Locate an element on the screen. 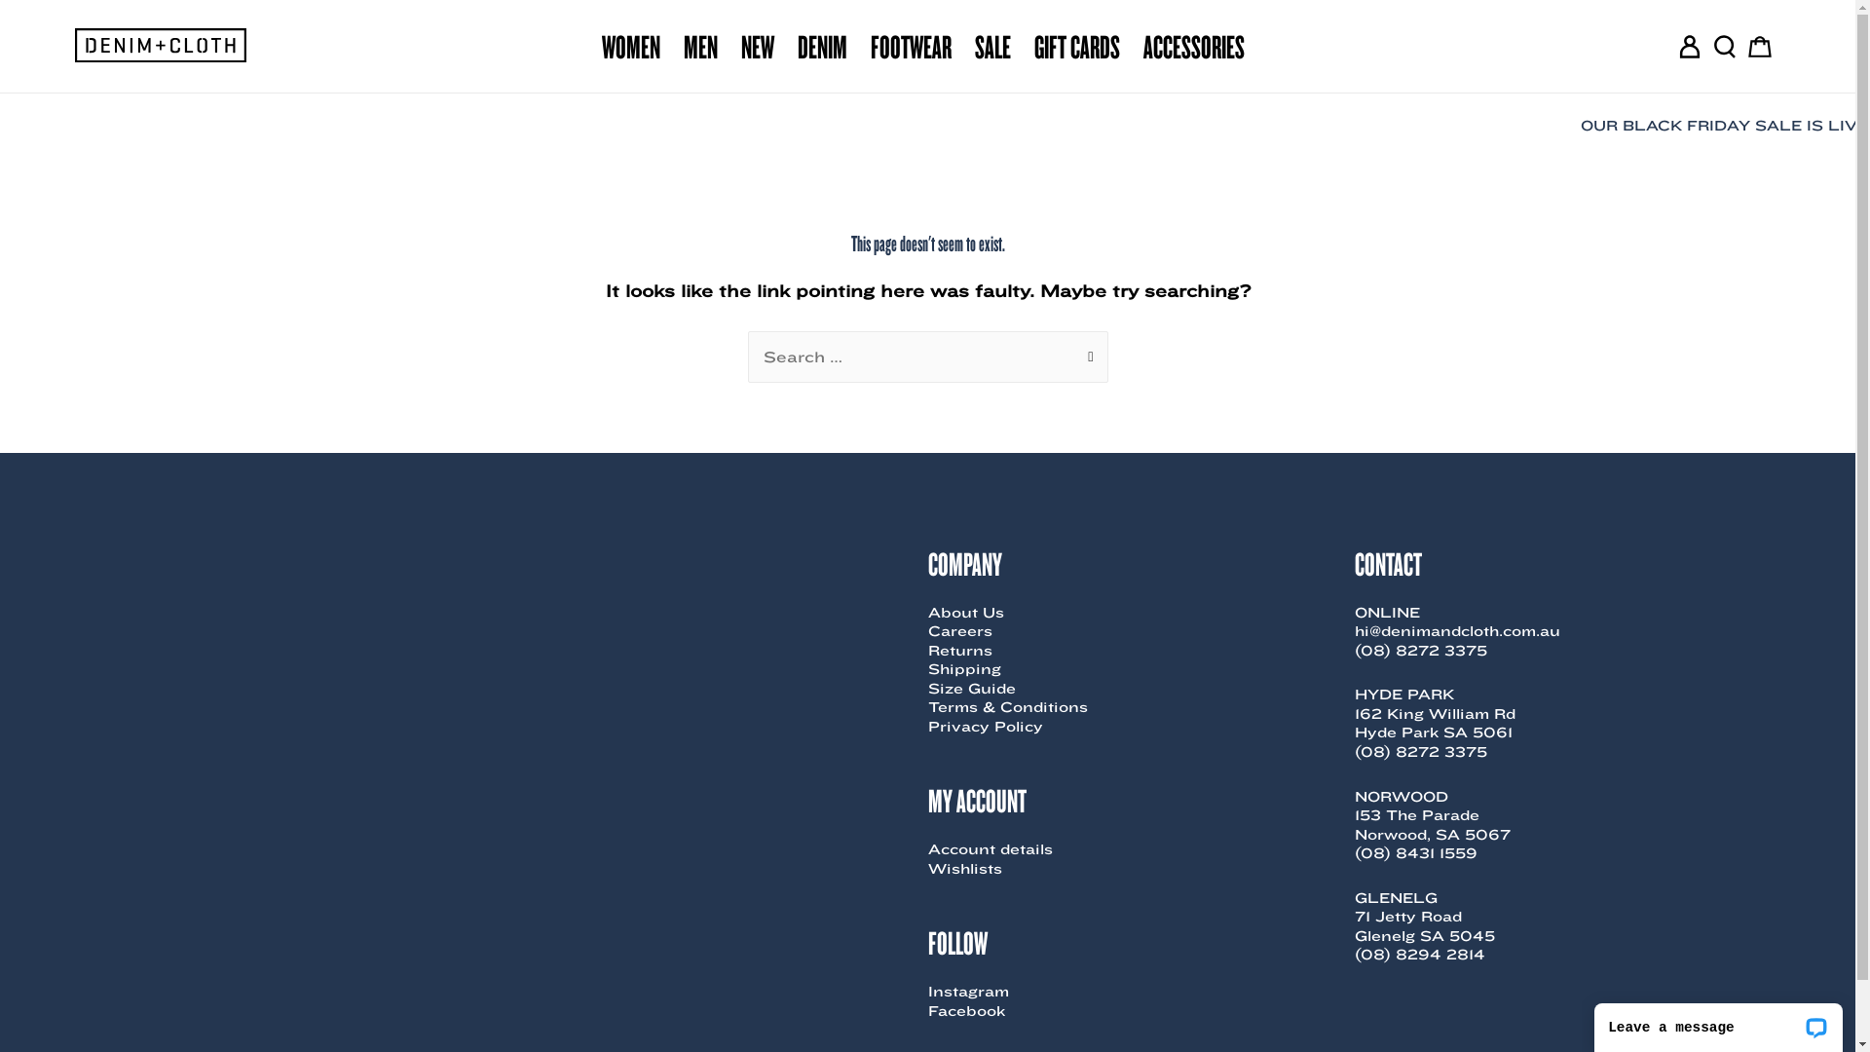 This screenshot has height=1052, width=1870. MEN is located at coordinates (701, 47).